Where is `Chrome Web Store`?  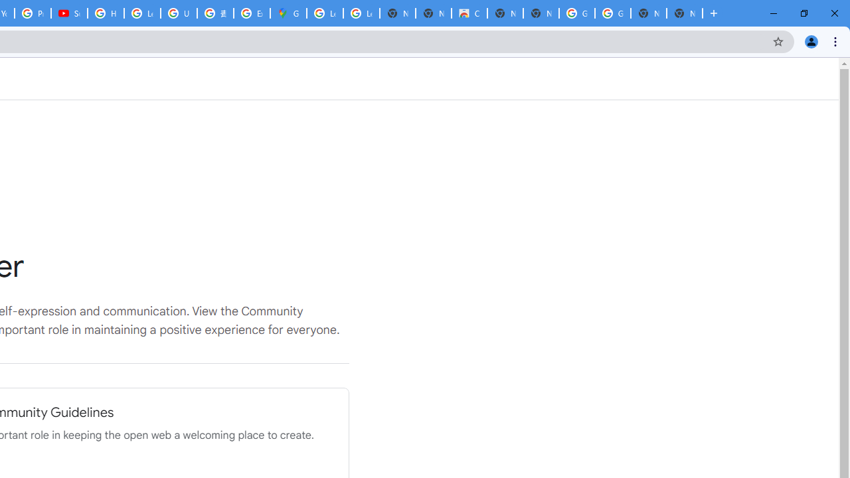 Chrome Web Store is located at coordinates (469, 13).